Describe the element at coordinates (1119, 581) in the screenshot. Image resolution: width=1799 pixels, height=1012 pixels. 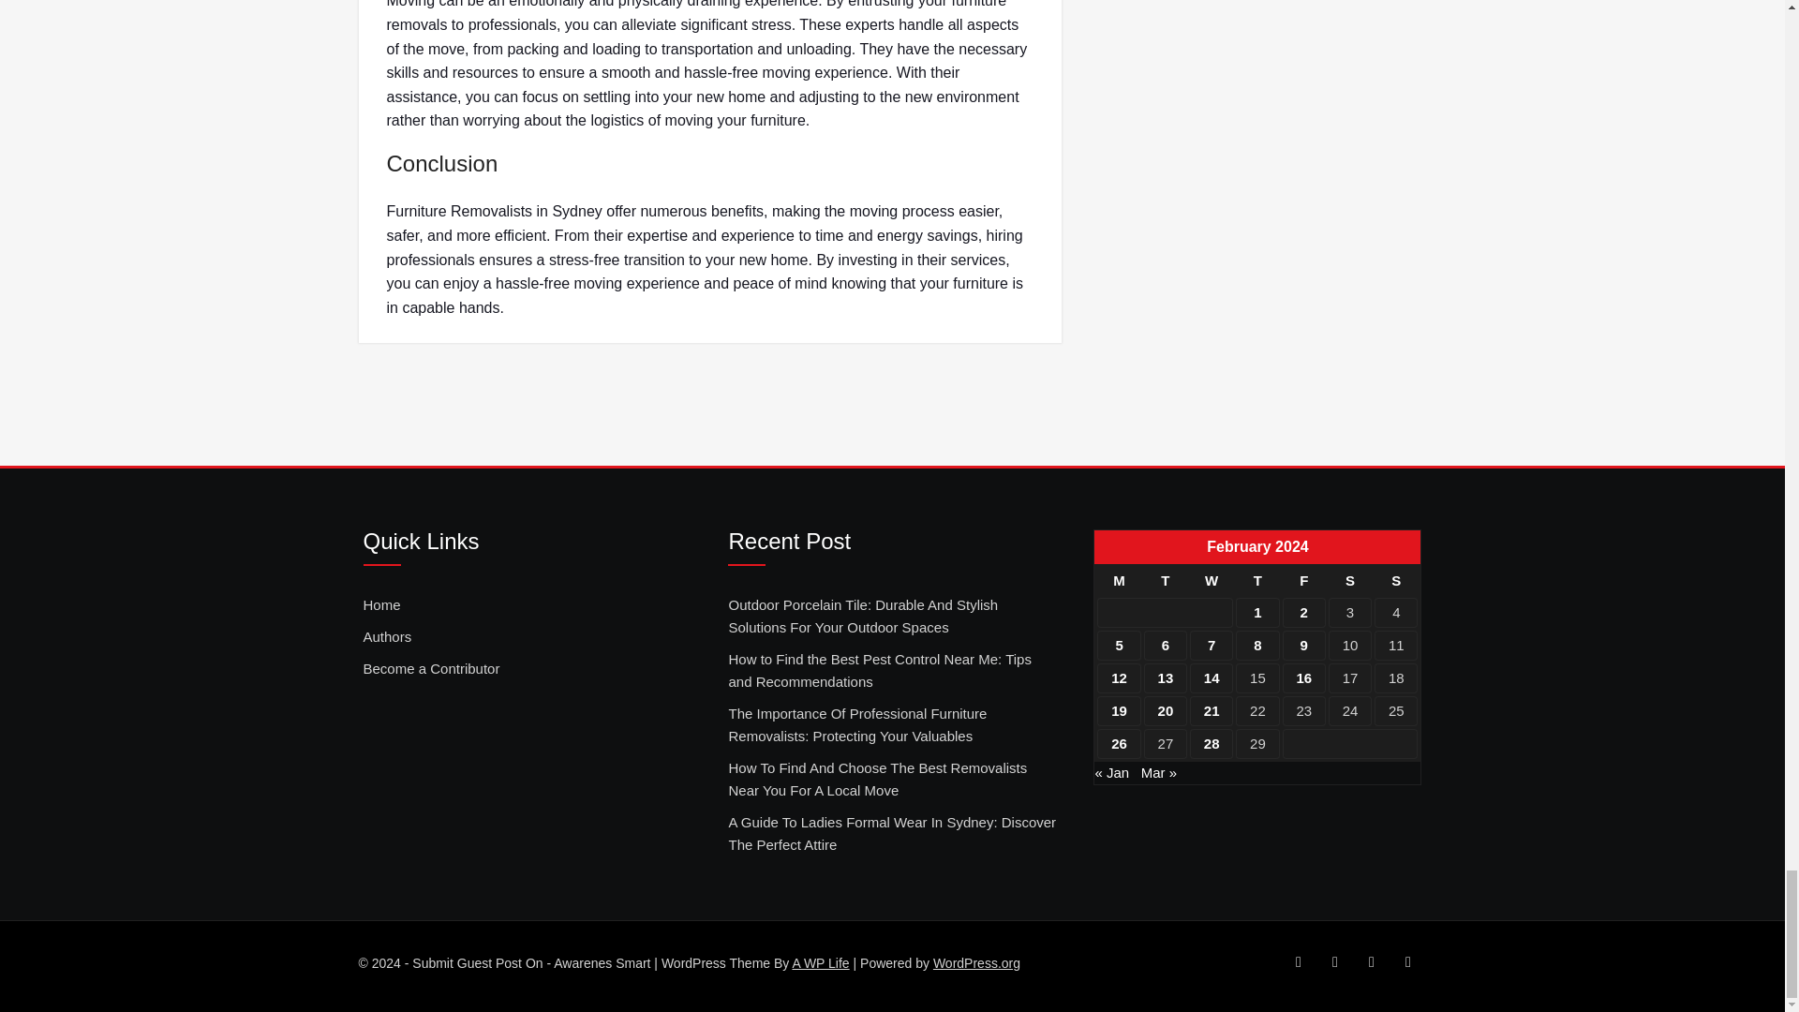
I see `Monday` at that location.